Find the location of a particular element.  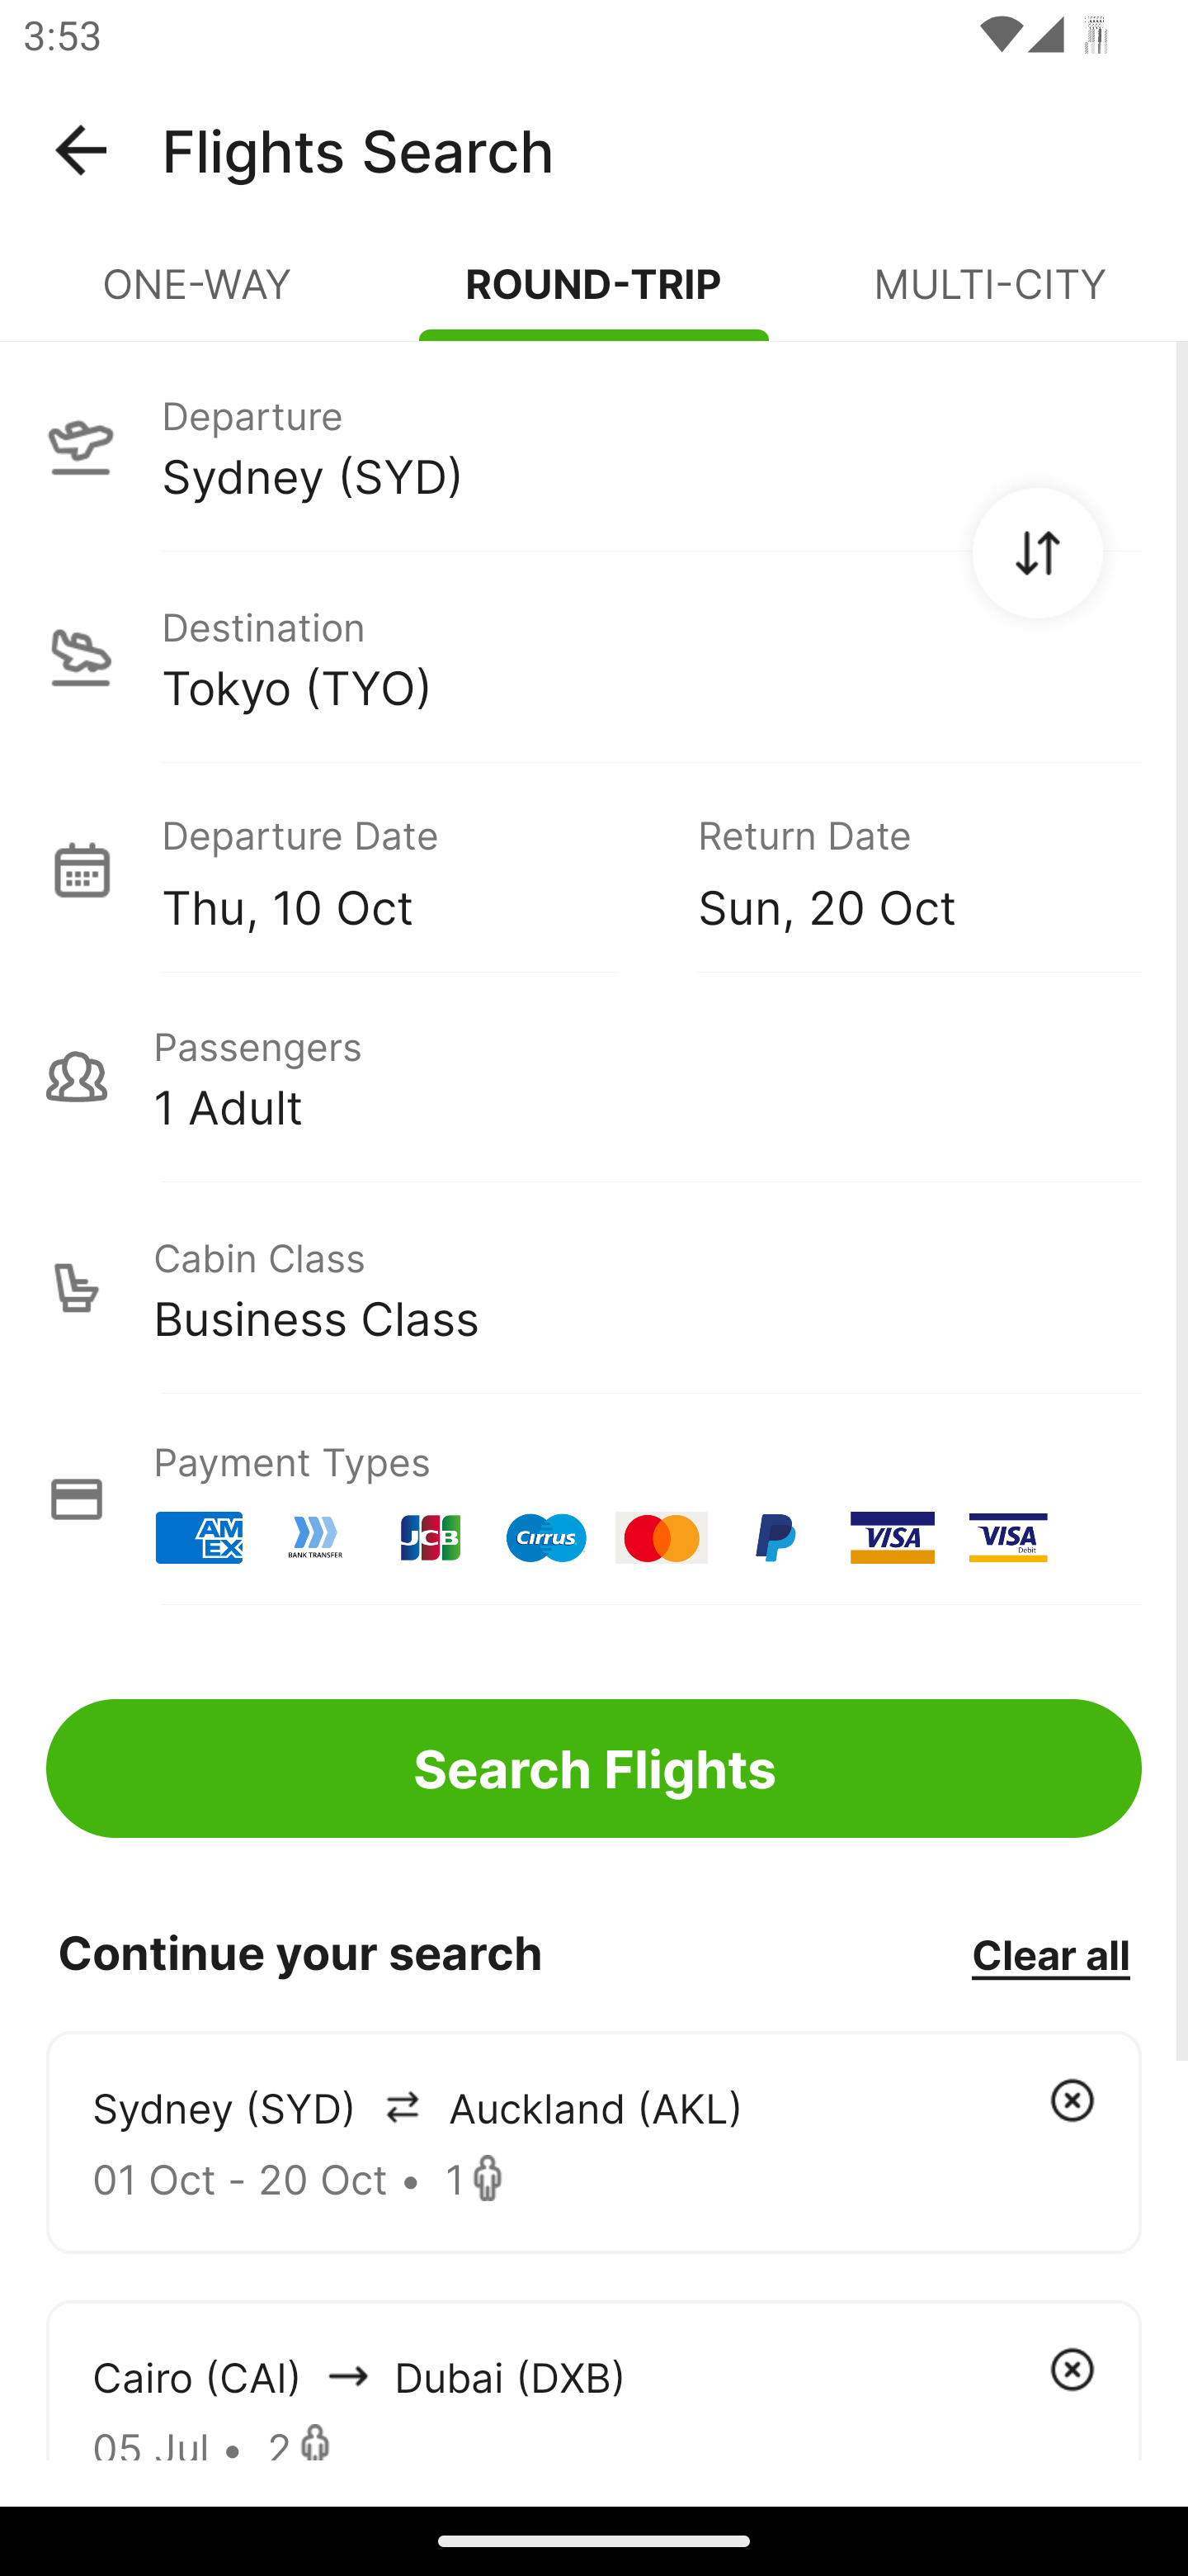

Destination Tokyo (TYO) is located at coordinates (594, 657).